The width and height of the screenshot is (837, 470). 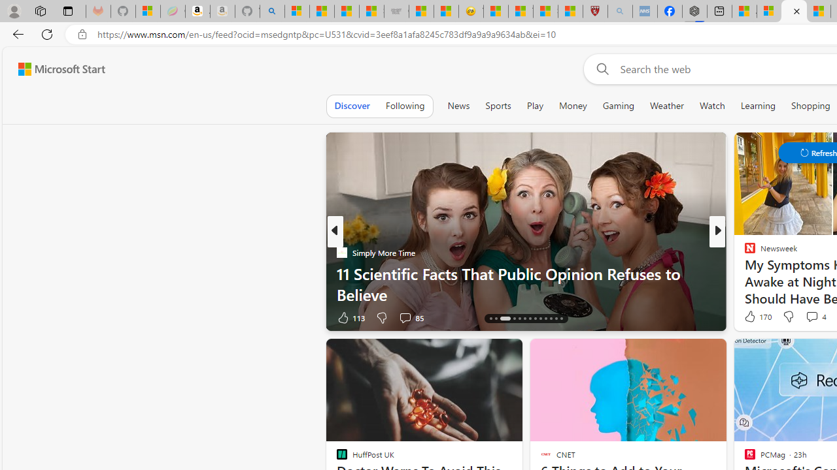 I want to click on View comments 11 Comment, so click(x=807, y=317).